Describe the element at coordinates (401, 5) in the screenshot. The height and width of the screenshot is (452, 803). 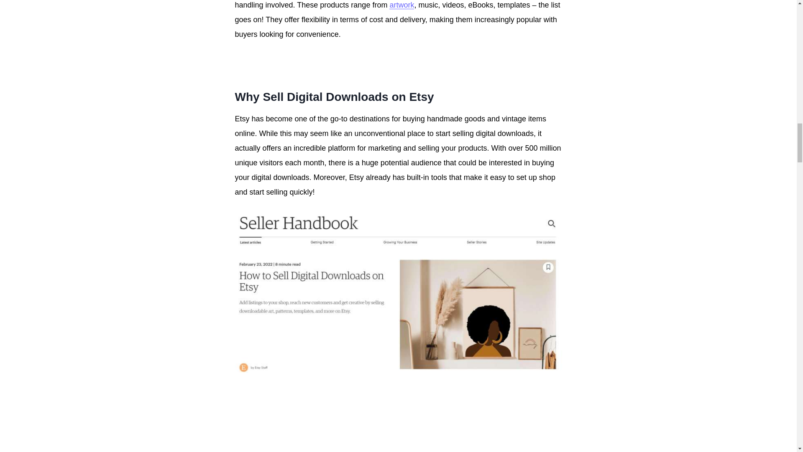
I see `artwork` at that location.